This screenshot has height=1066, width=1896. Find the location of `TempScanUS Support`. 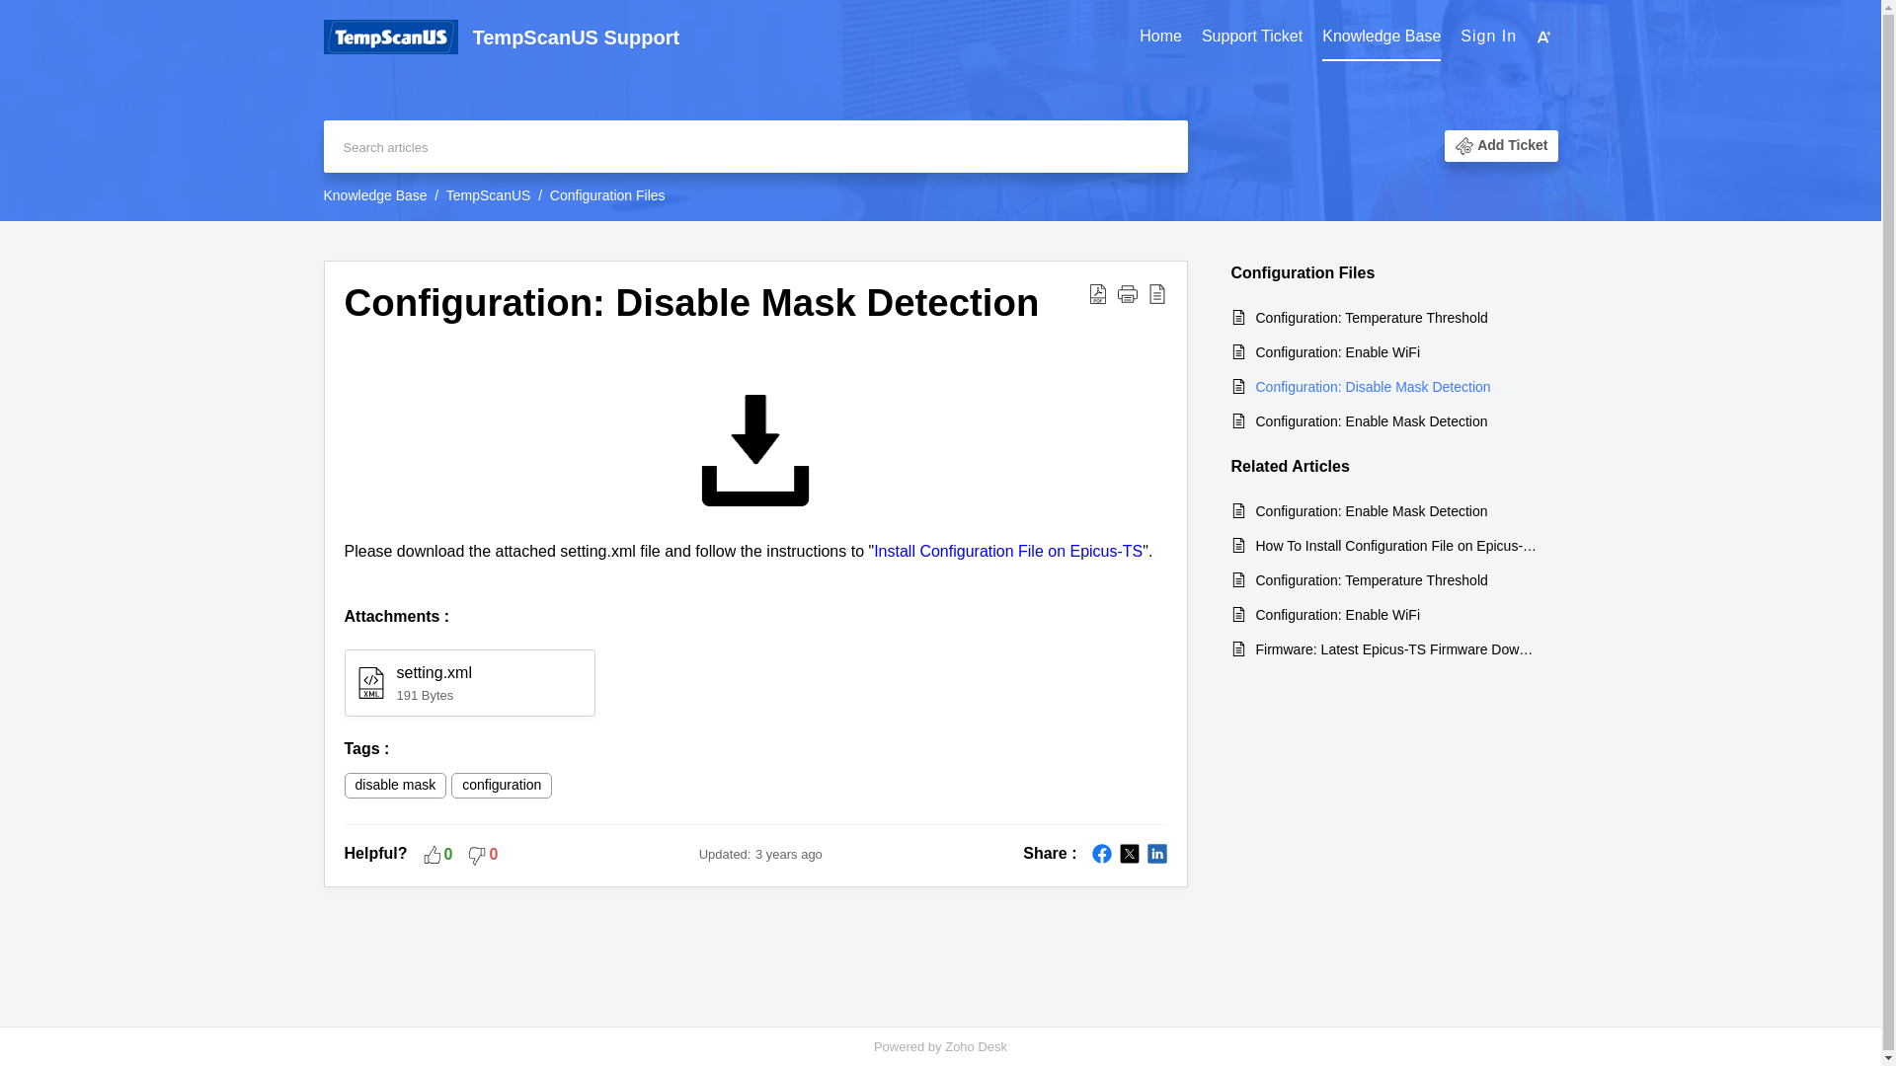

TempScanUS Support is located at coordinates (801, 38).